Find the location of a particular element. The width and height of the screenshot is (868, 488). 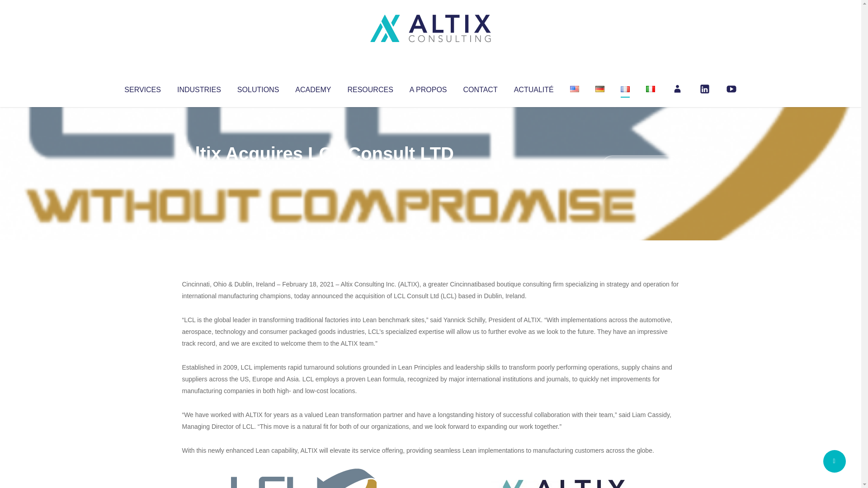

ACADEMY is located at coordinates (313, 88).